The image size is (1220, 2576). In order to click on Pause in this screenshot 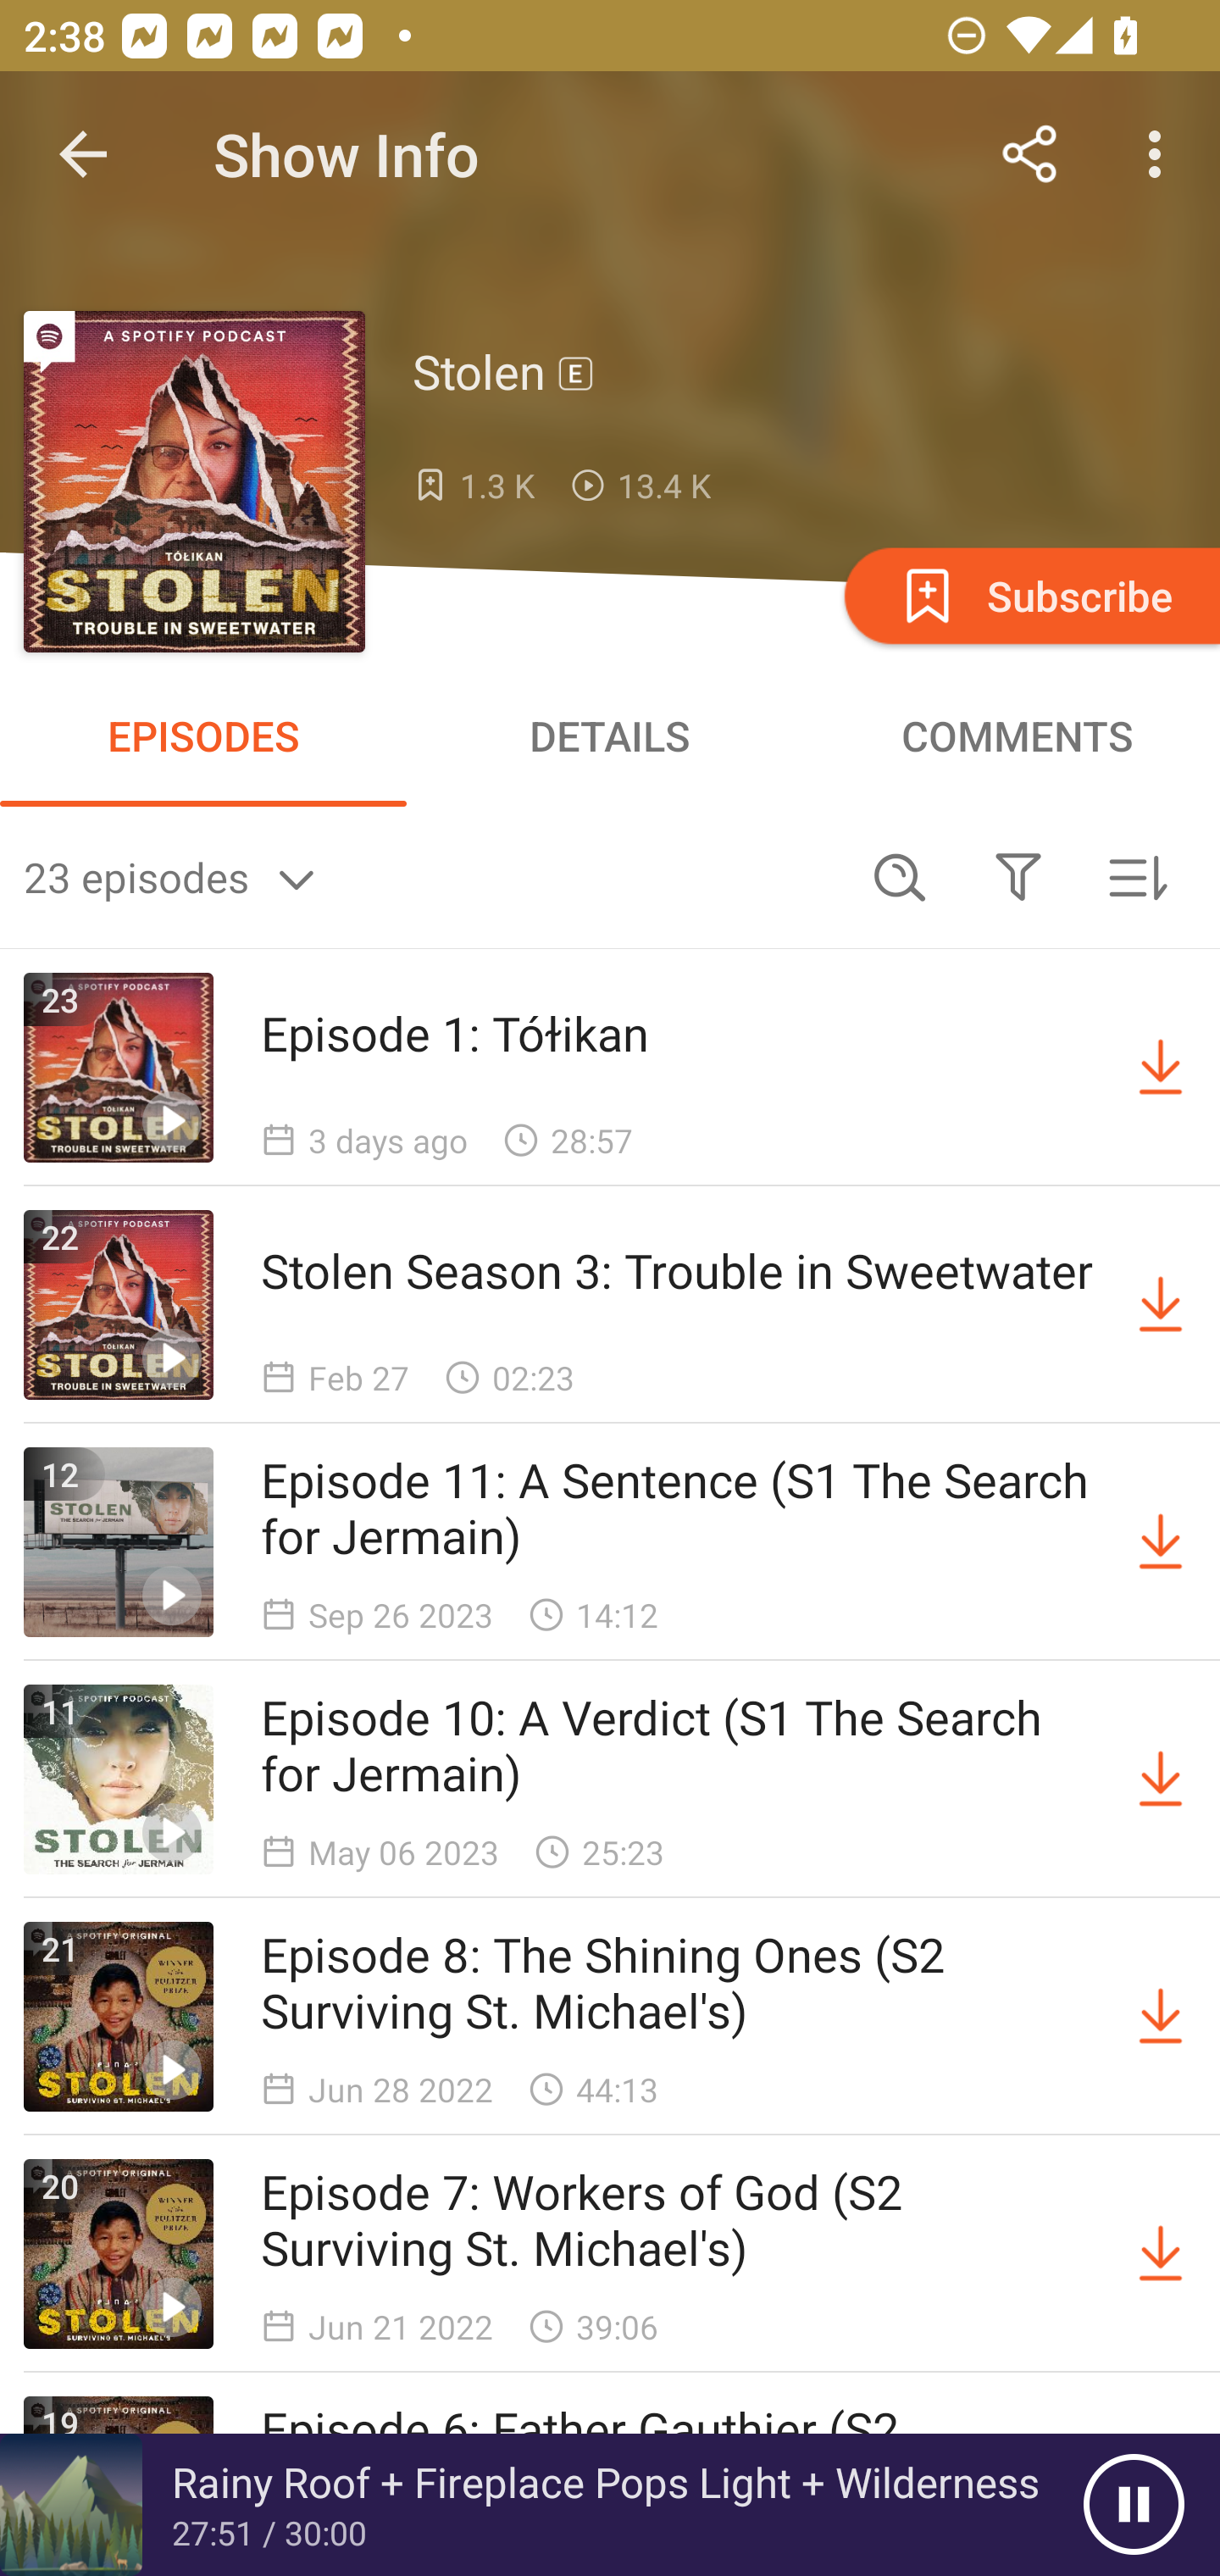, I will do `click(1134, 2505)`.